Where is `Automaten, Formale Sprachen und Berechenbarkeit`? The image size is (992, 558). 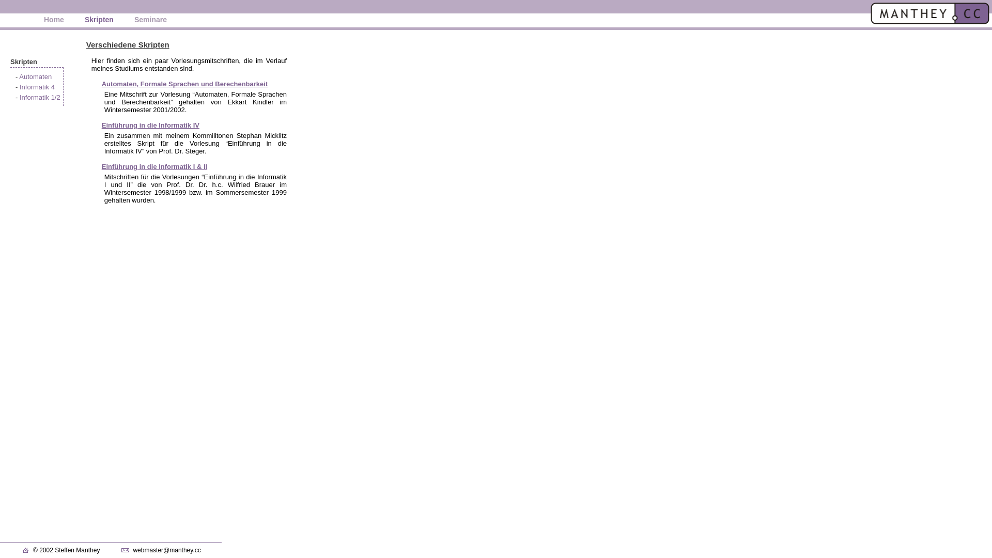 Automaten, Formale Sprachen und Berechenbarkeit is located at coordinates (185, 84).